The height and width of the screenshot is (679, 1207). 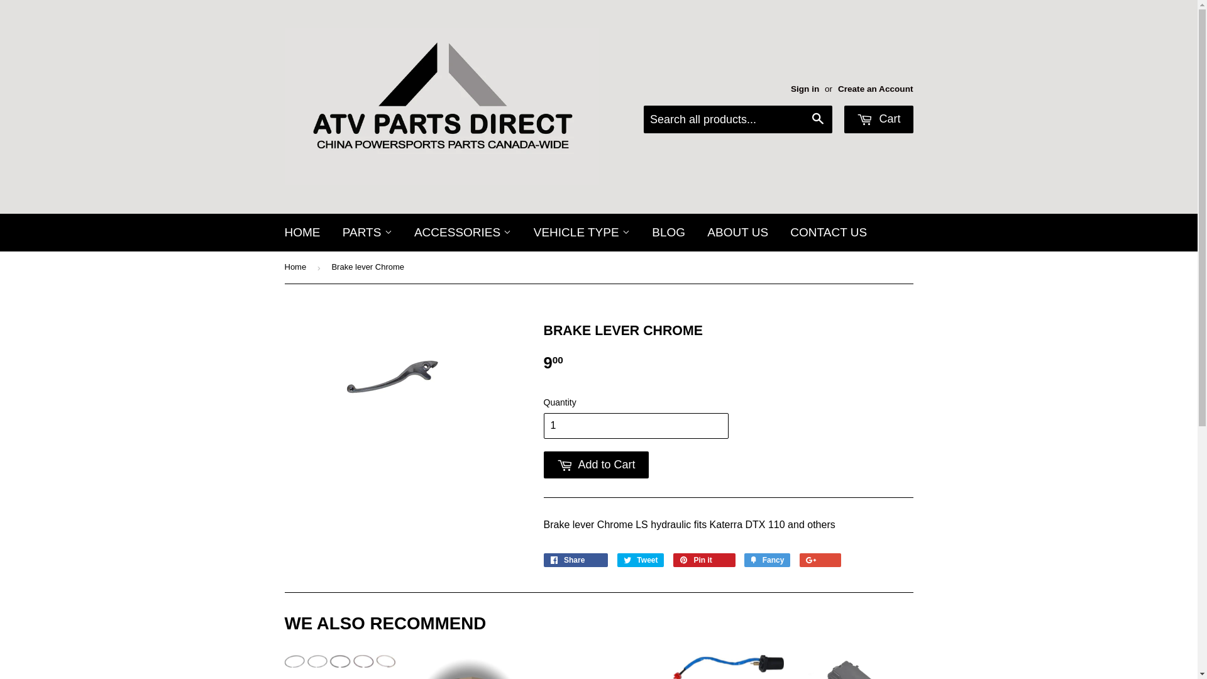 I want to click on ACCESSORIES, so click(x=463, y=233).